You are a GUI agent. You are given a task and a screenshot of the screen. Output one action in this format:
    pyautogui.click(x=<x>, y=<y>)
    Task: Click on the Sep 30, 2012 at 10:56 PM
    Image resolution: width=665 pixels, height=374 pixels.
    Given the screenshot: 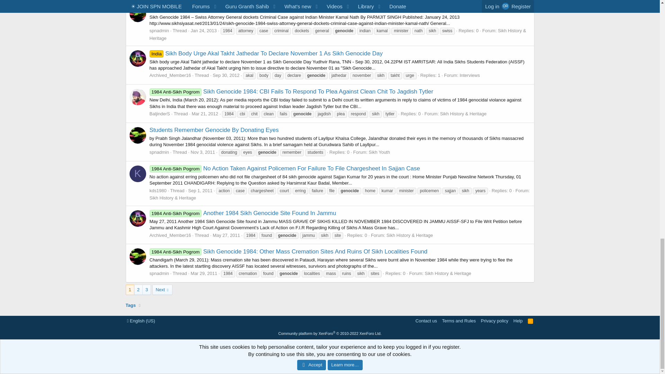 What is the action you would take?
    pyautogui.click(x=226, y=75)
    